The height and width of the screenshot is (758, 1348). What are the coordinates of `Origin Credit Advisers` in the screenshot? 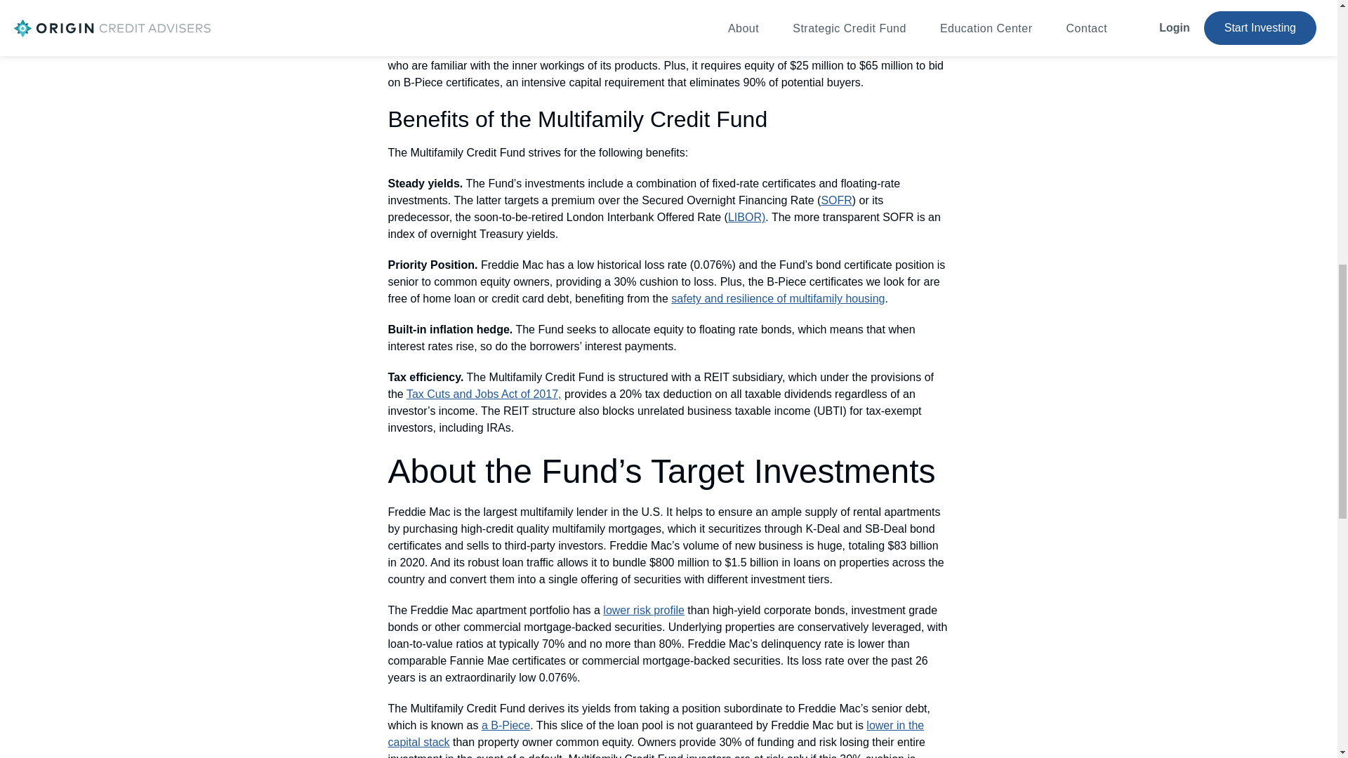 It's located at (442, 15).